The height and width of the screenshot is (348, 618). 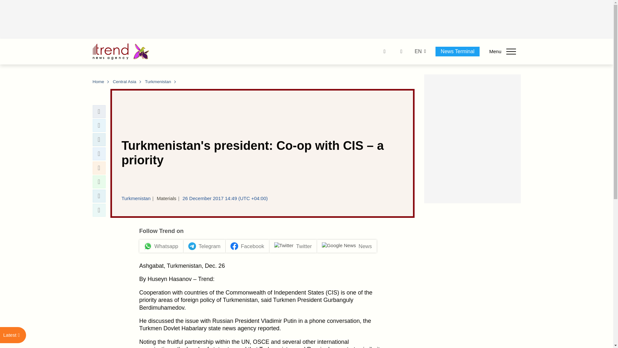 What do you see at coordinates (418, 52) in the screenshot?
I see `English` at bounding box center [418, 52].